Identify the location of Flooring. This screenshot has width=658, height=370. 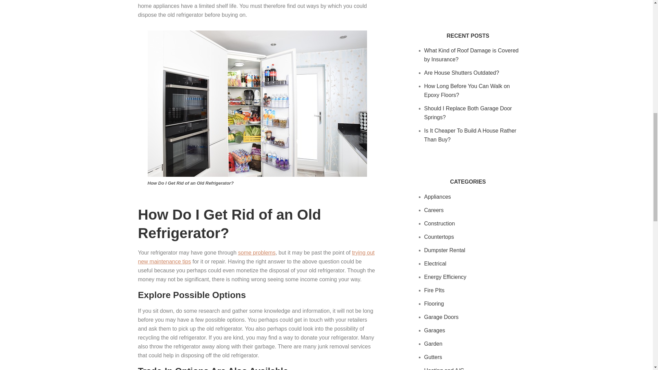
(434, 304).